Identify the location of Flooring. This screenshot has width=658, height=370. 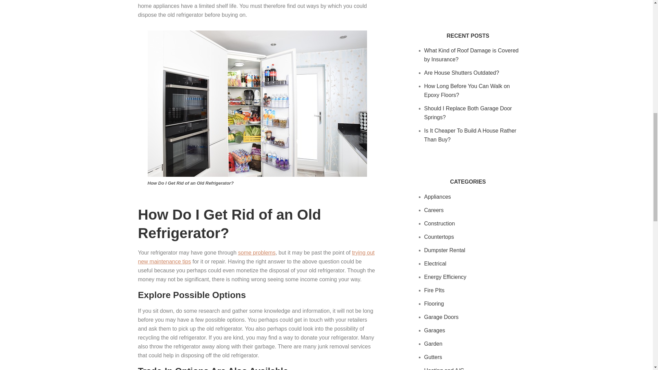
(434, 304).